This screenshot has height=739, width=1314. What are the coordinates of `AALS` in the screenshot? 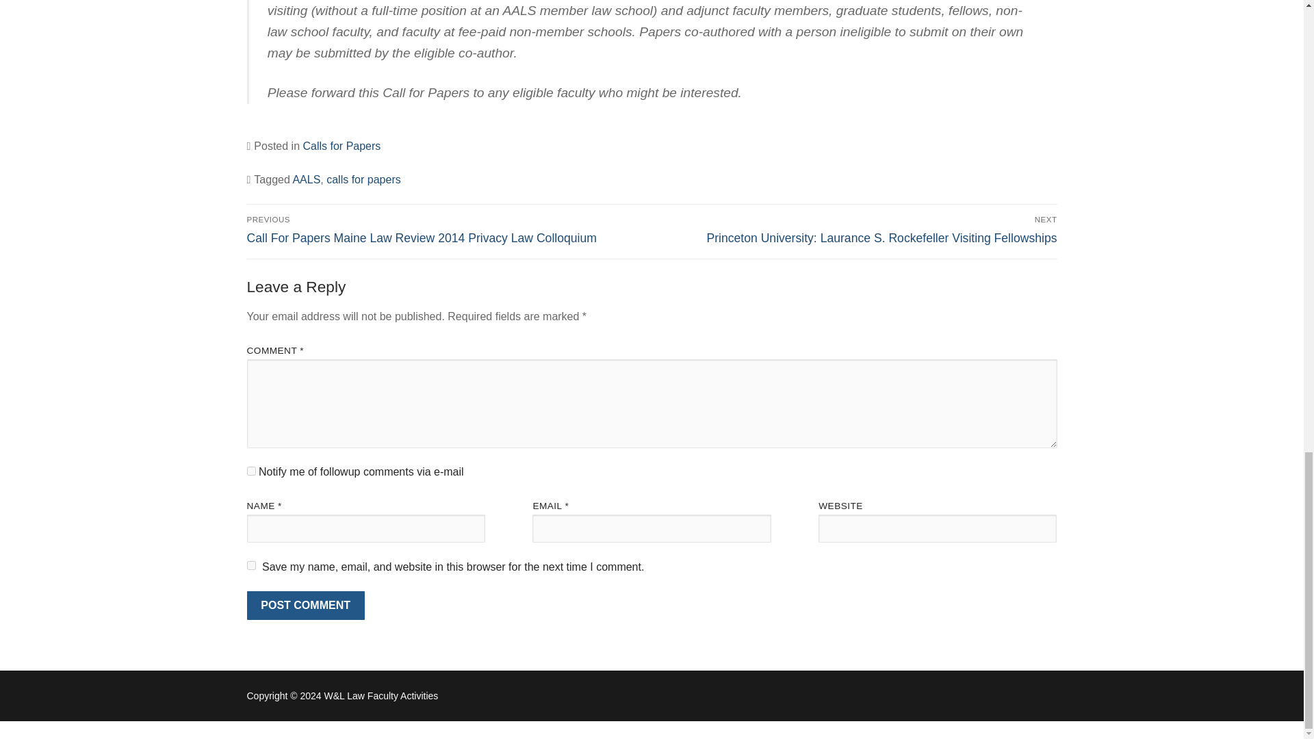 It's located at (306, 179).